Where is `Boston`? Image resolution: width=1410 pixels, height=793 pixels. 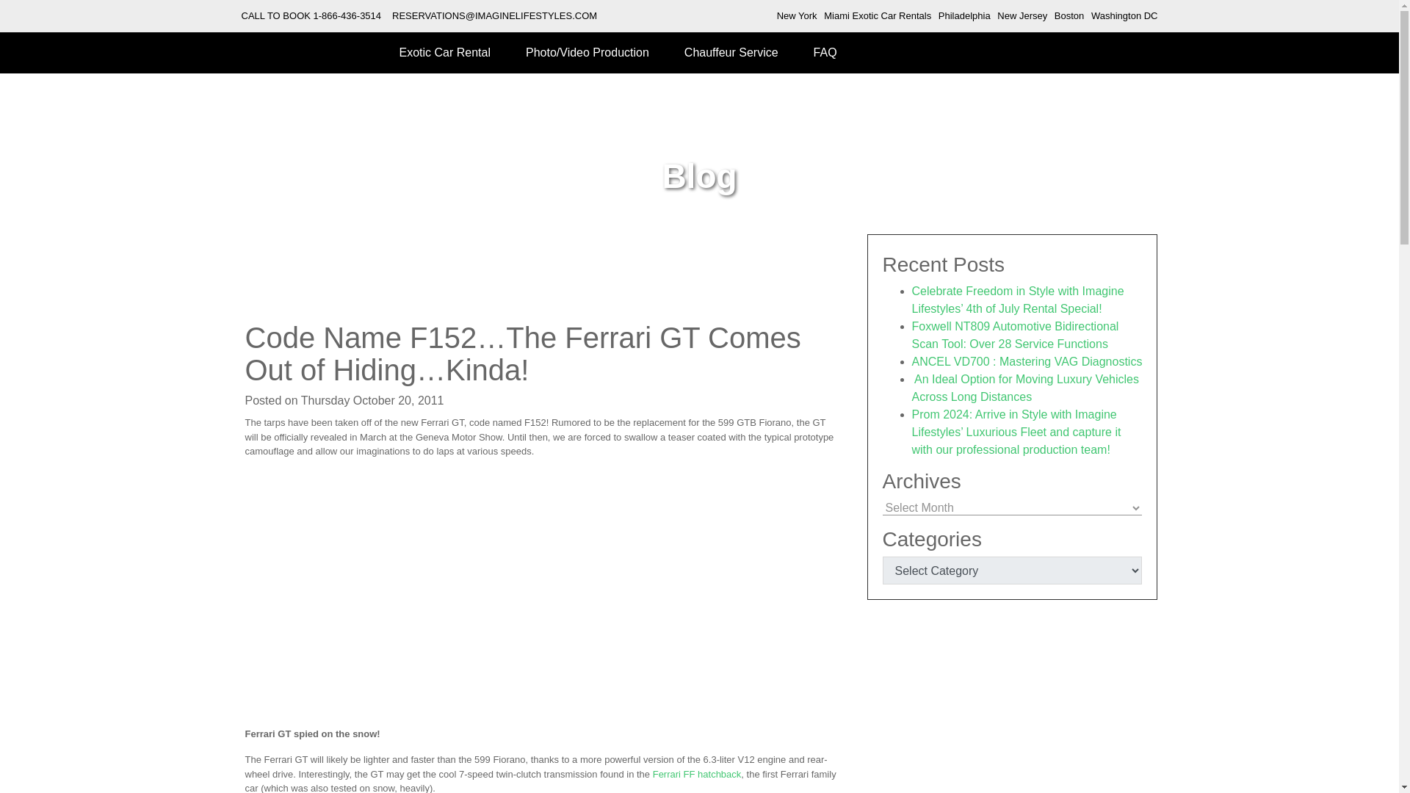
Boston is located at coordinates (1069, 16).